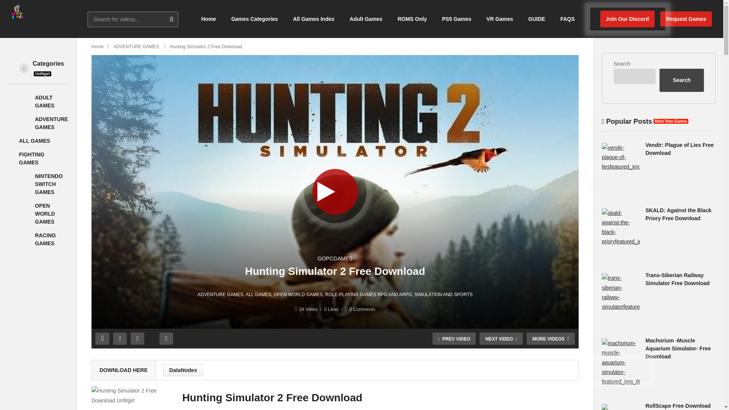  Describe the element at coordinates (254, 19) in the screenshot. I see `Games Categories` at that location.